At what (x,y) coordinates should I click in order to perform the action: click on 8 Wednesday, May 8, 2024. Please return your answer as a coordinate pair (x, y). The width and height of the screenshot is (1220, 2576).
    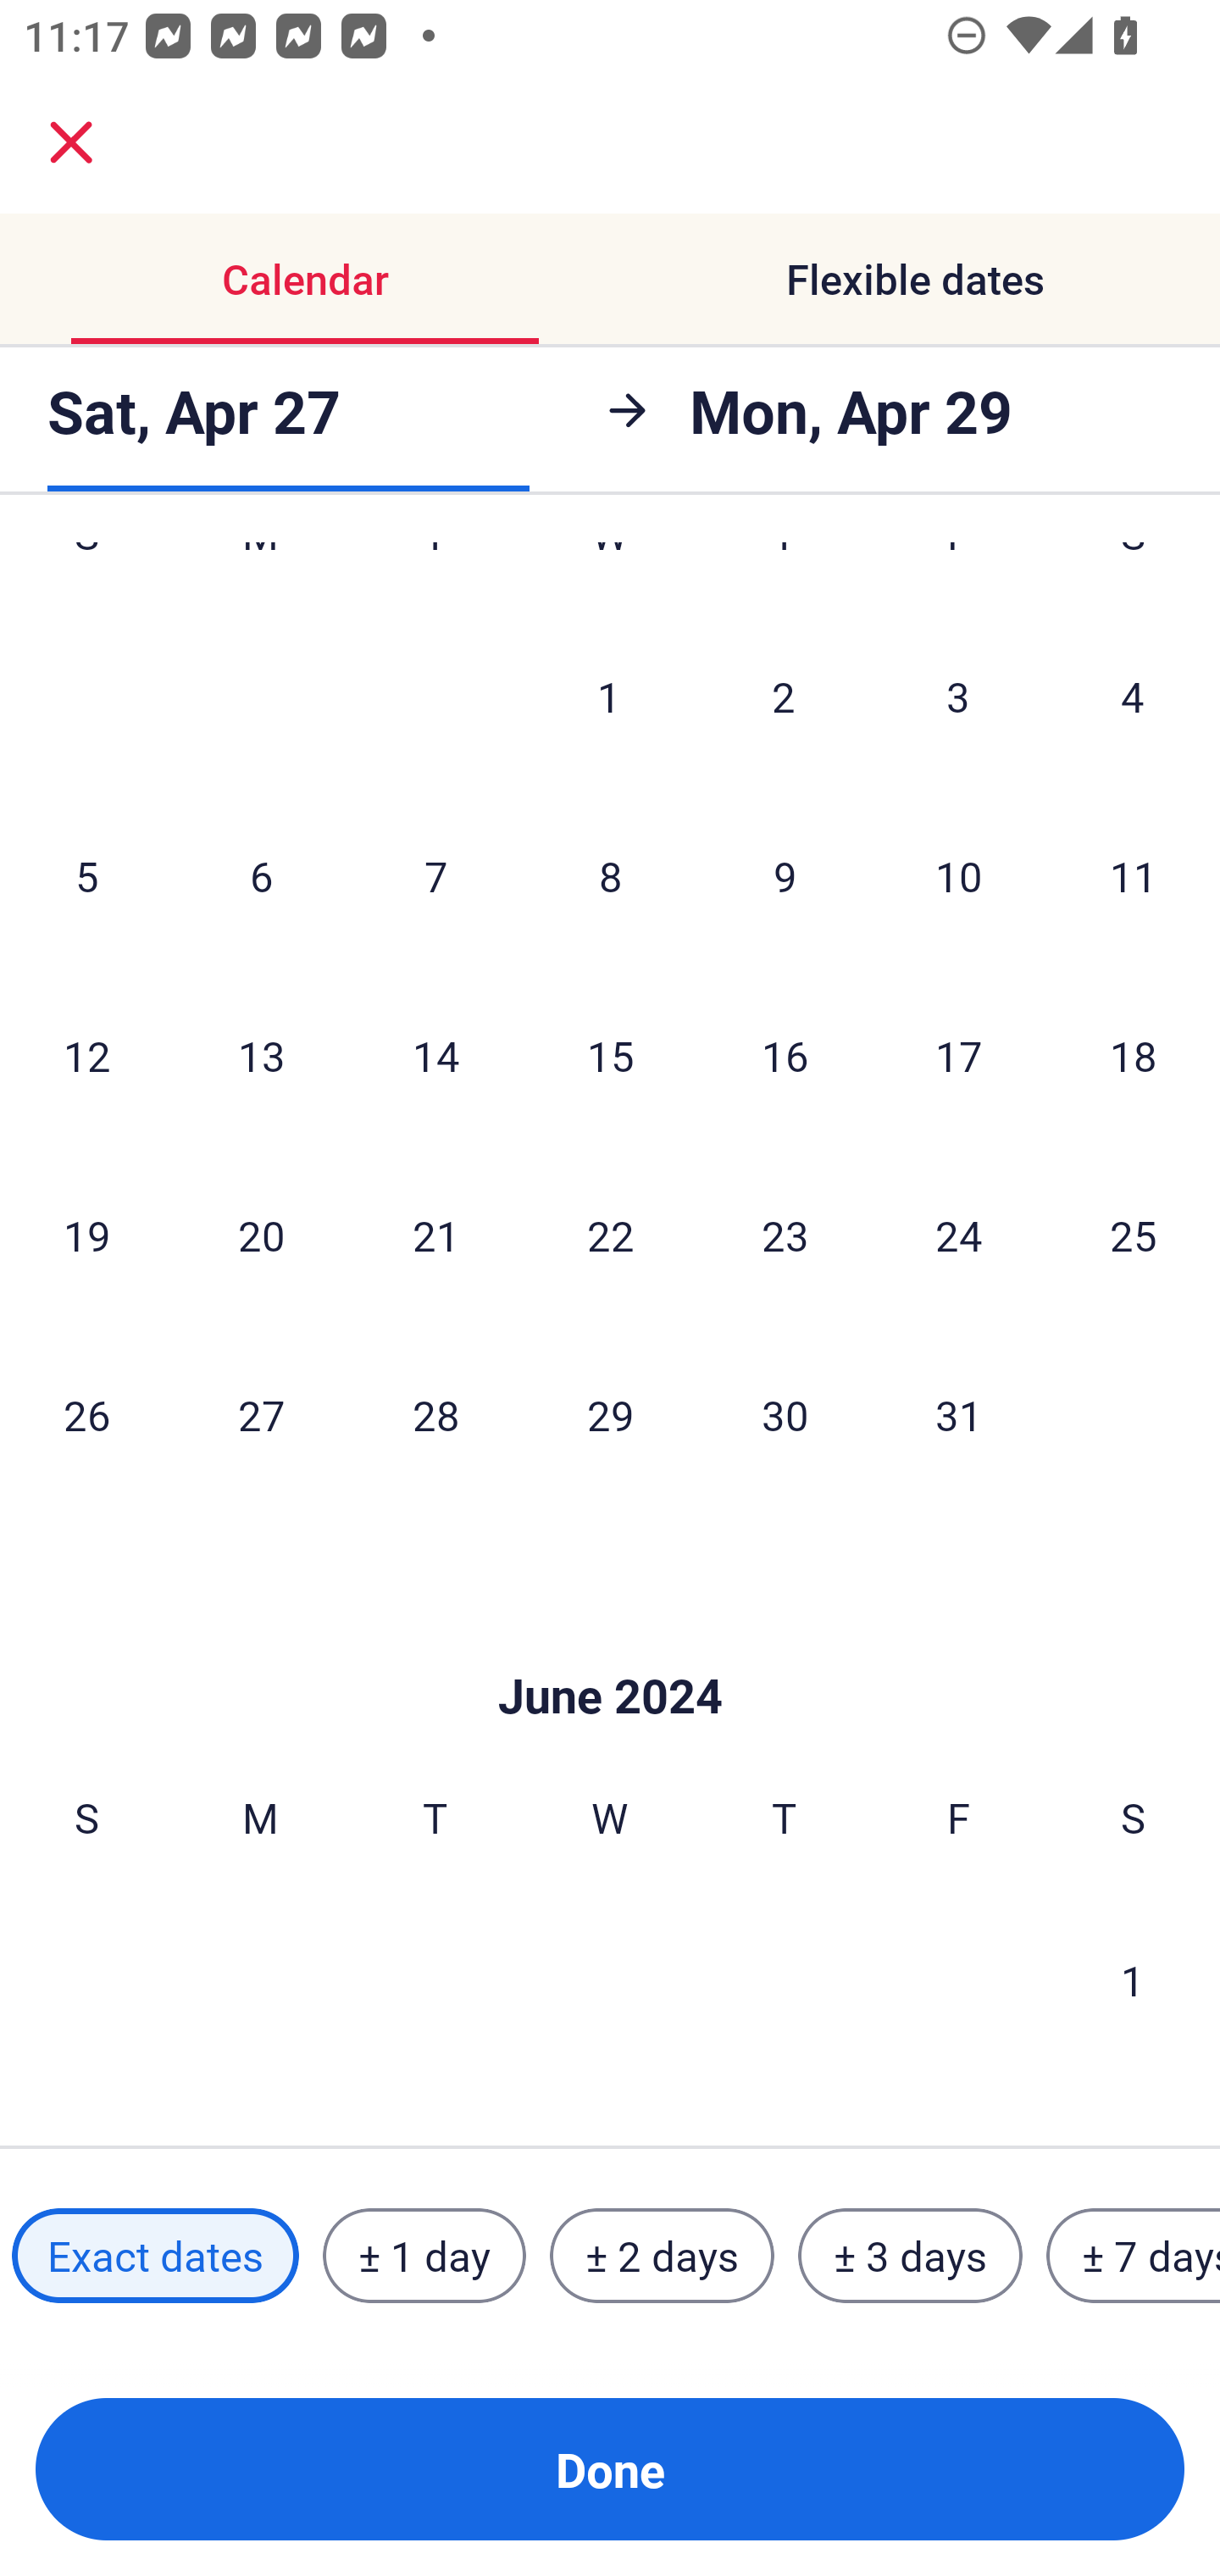
    Looking at the image, I should click on (610, 875).